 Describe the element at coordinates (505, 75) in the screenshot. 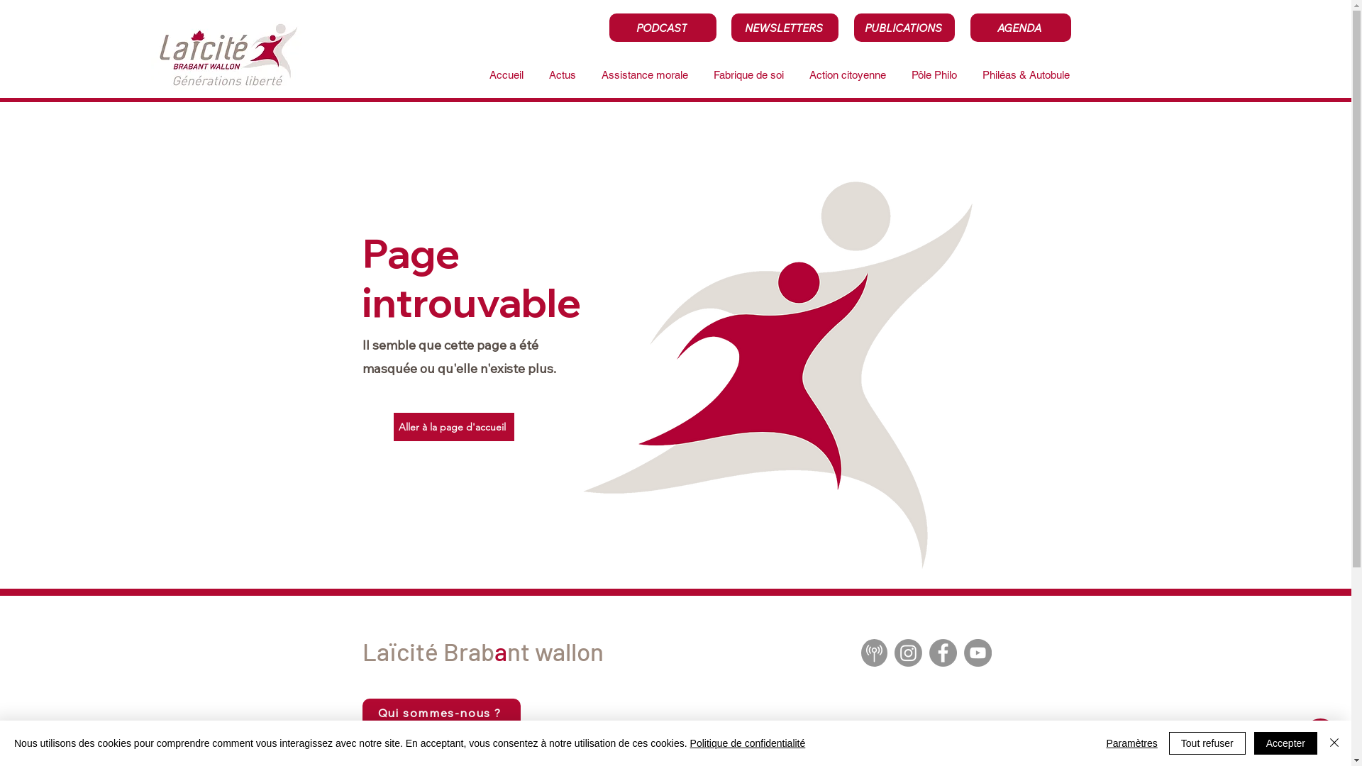

I see `Accueil` at that location.